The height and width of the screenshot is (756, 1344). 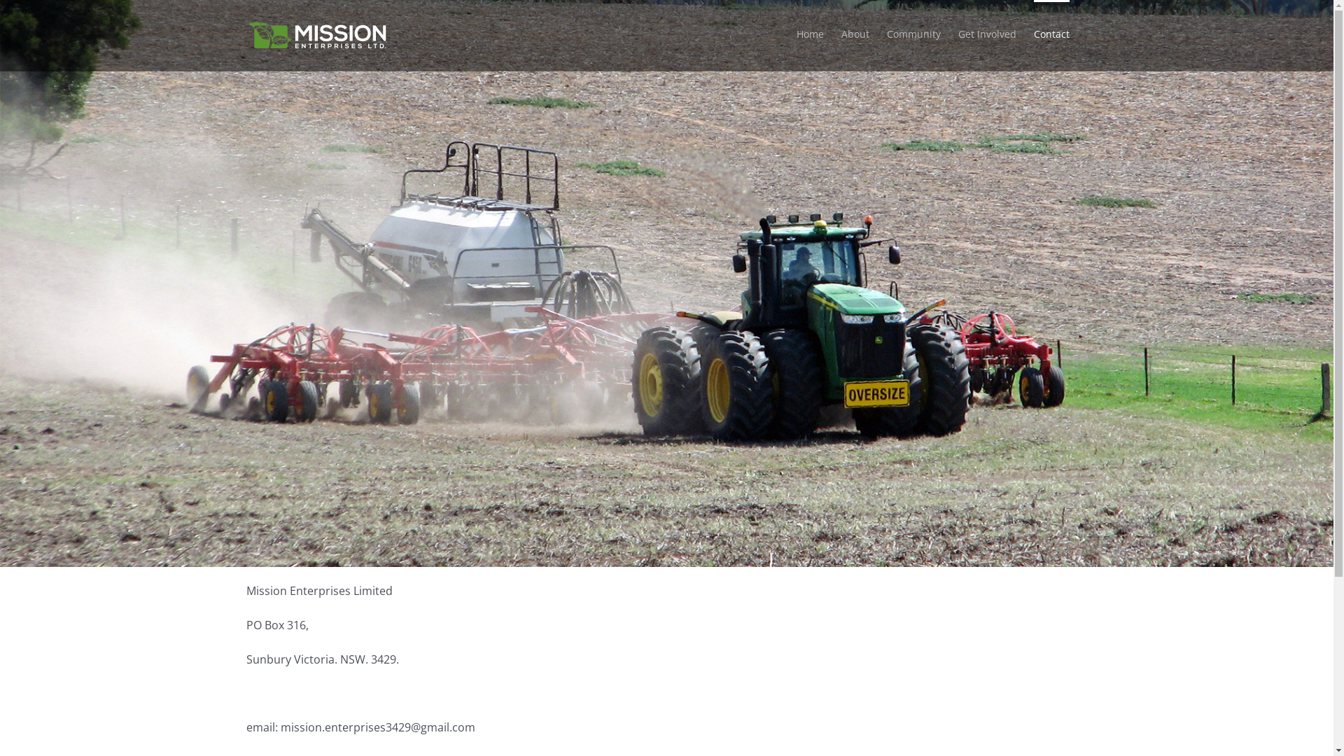 What do you see at coordinates (987, 33) in the screenshot?
I see `Get Involved` at bounding box center [987, 33].